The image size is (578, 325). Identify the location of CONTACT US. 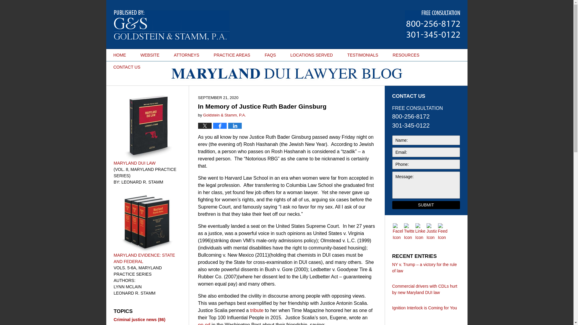
(126, 67).